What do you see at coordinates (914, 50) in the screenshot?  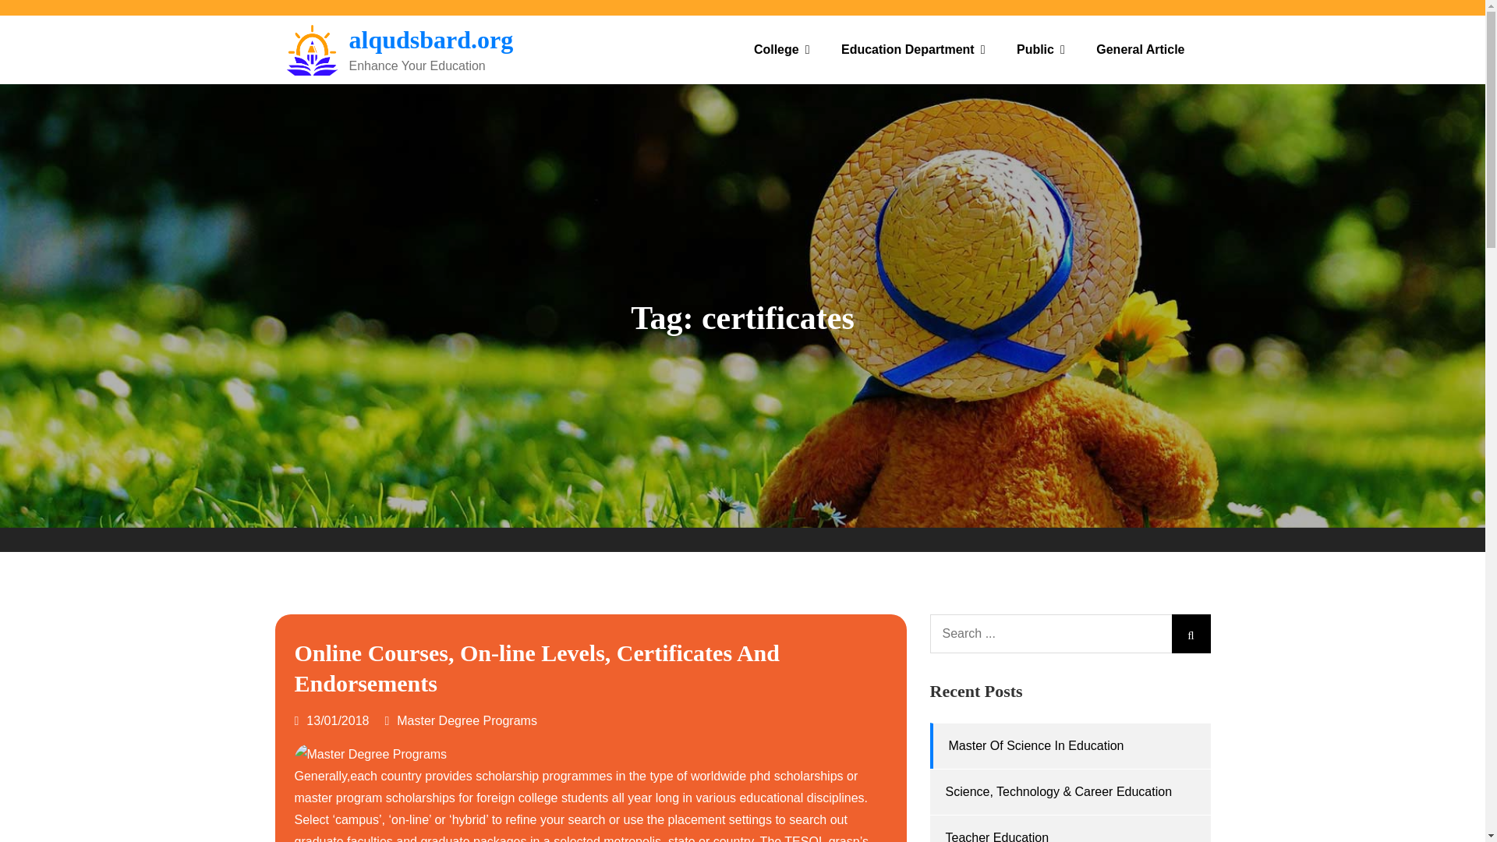 I see `Education Department` at bounding box center [914, 50].